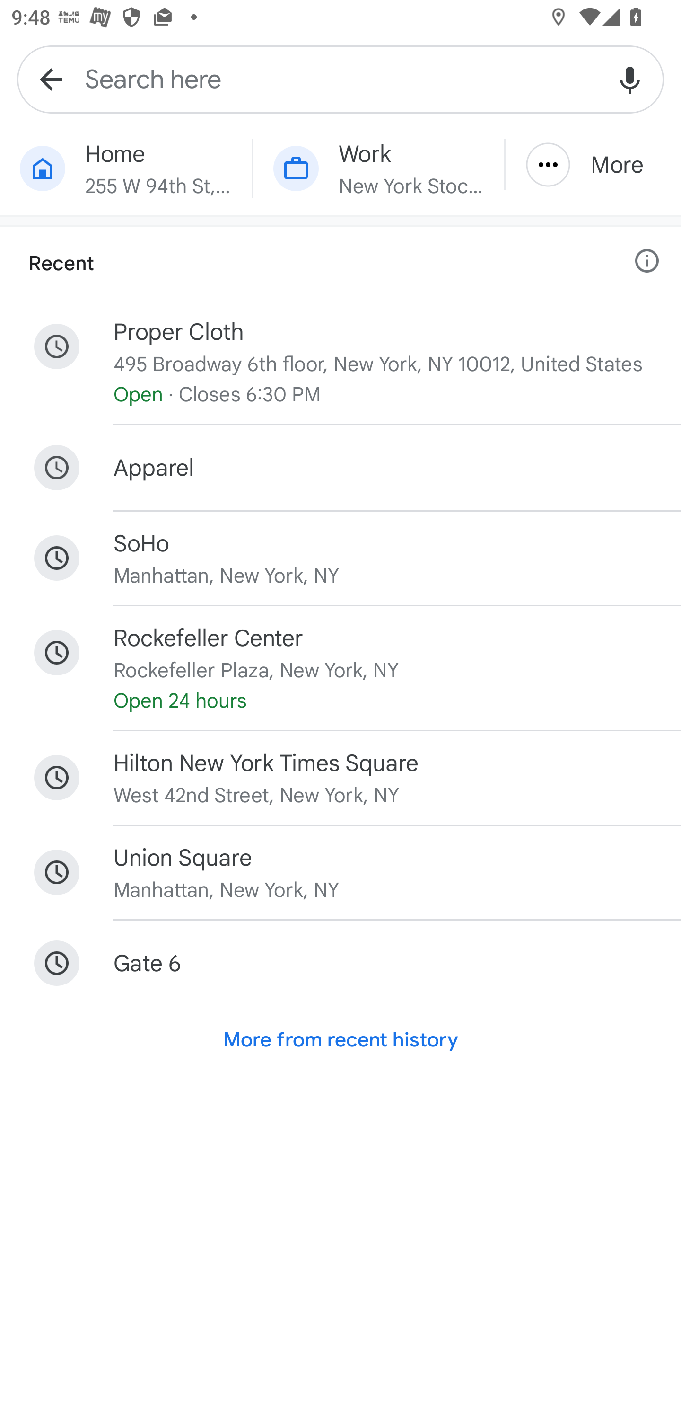  I want to click on Navigate up, so click(51, 79).